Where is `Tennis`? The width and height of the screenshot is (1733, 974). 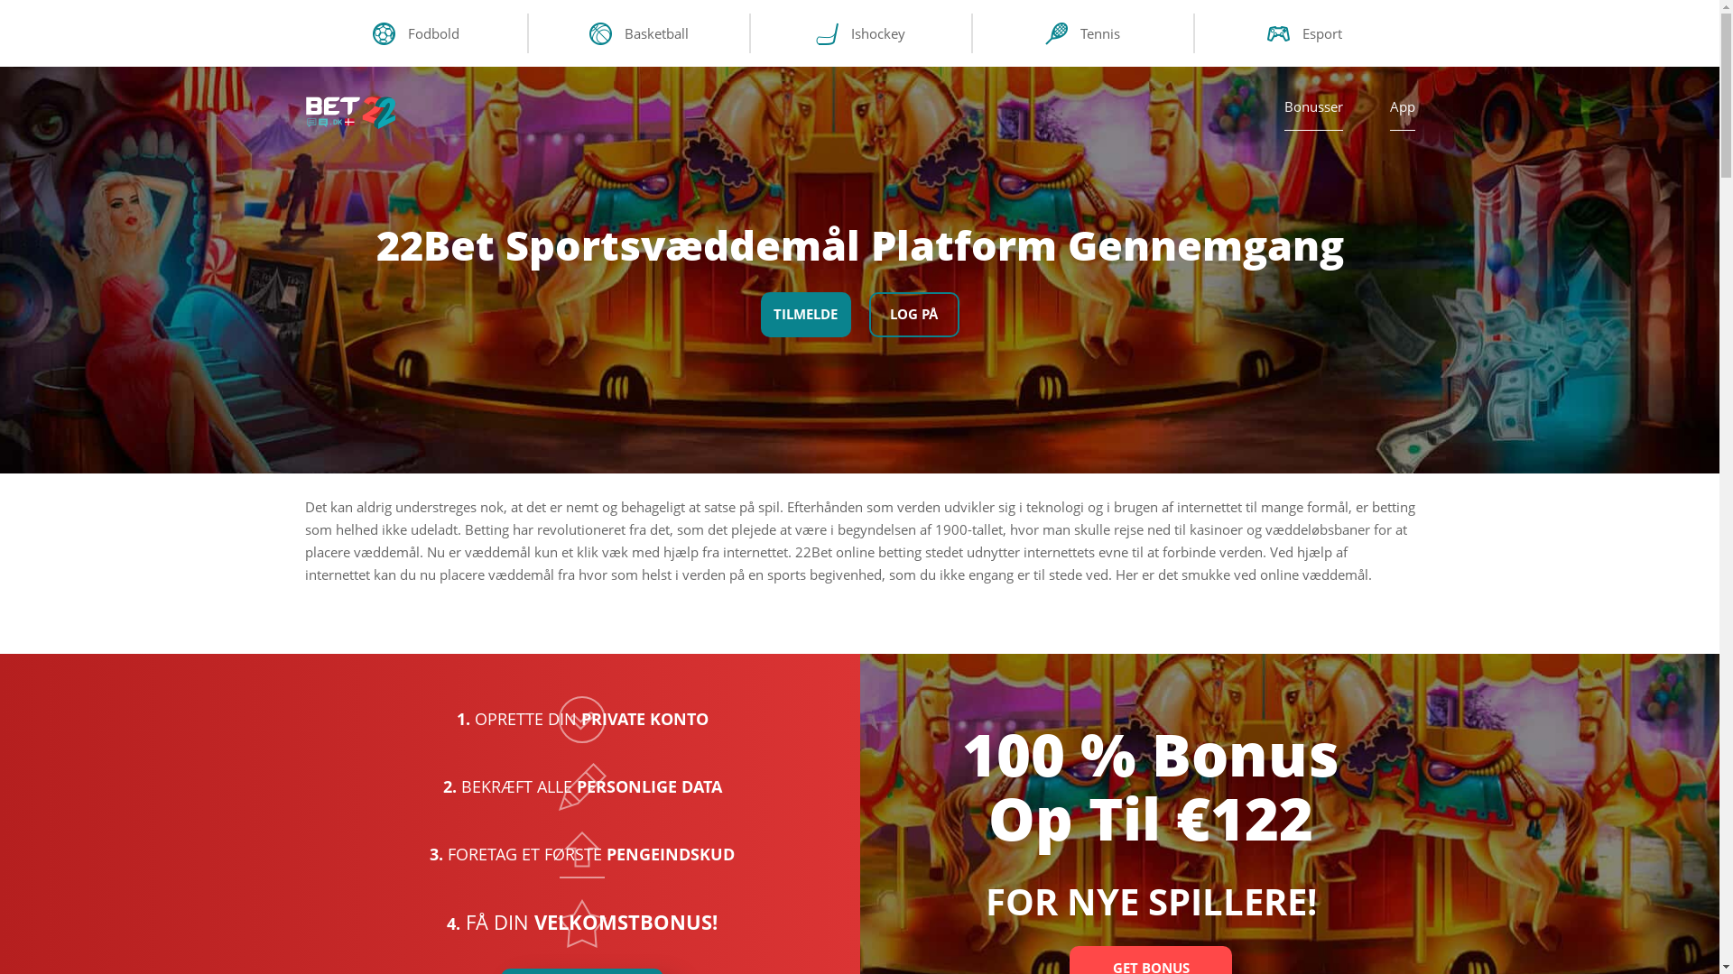
Tennis is located at coordinates (1056, 34).